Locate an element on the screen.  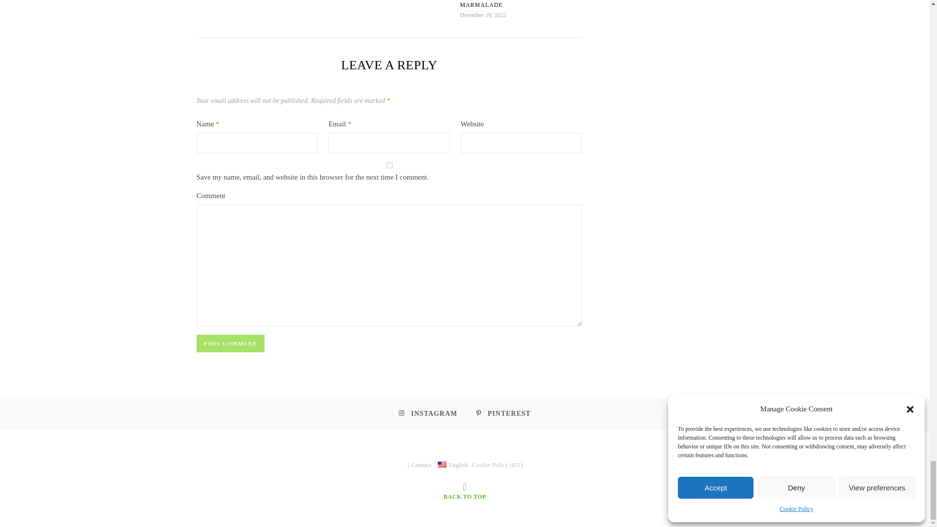
GLUTEN FREE GINGERBREAD HEARTS FILLED WITH PLUM MARMALADE is located at coordinates (507, 4).